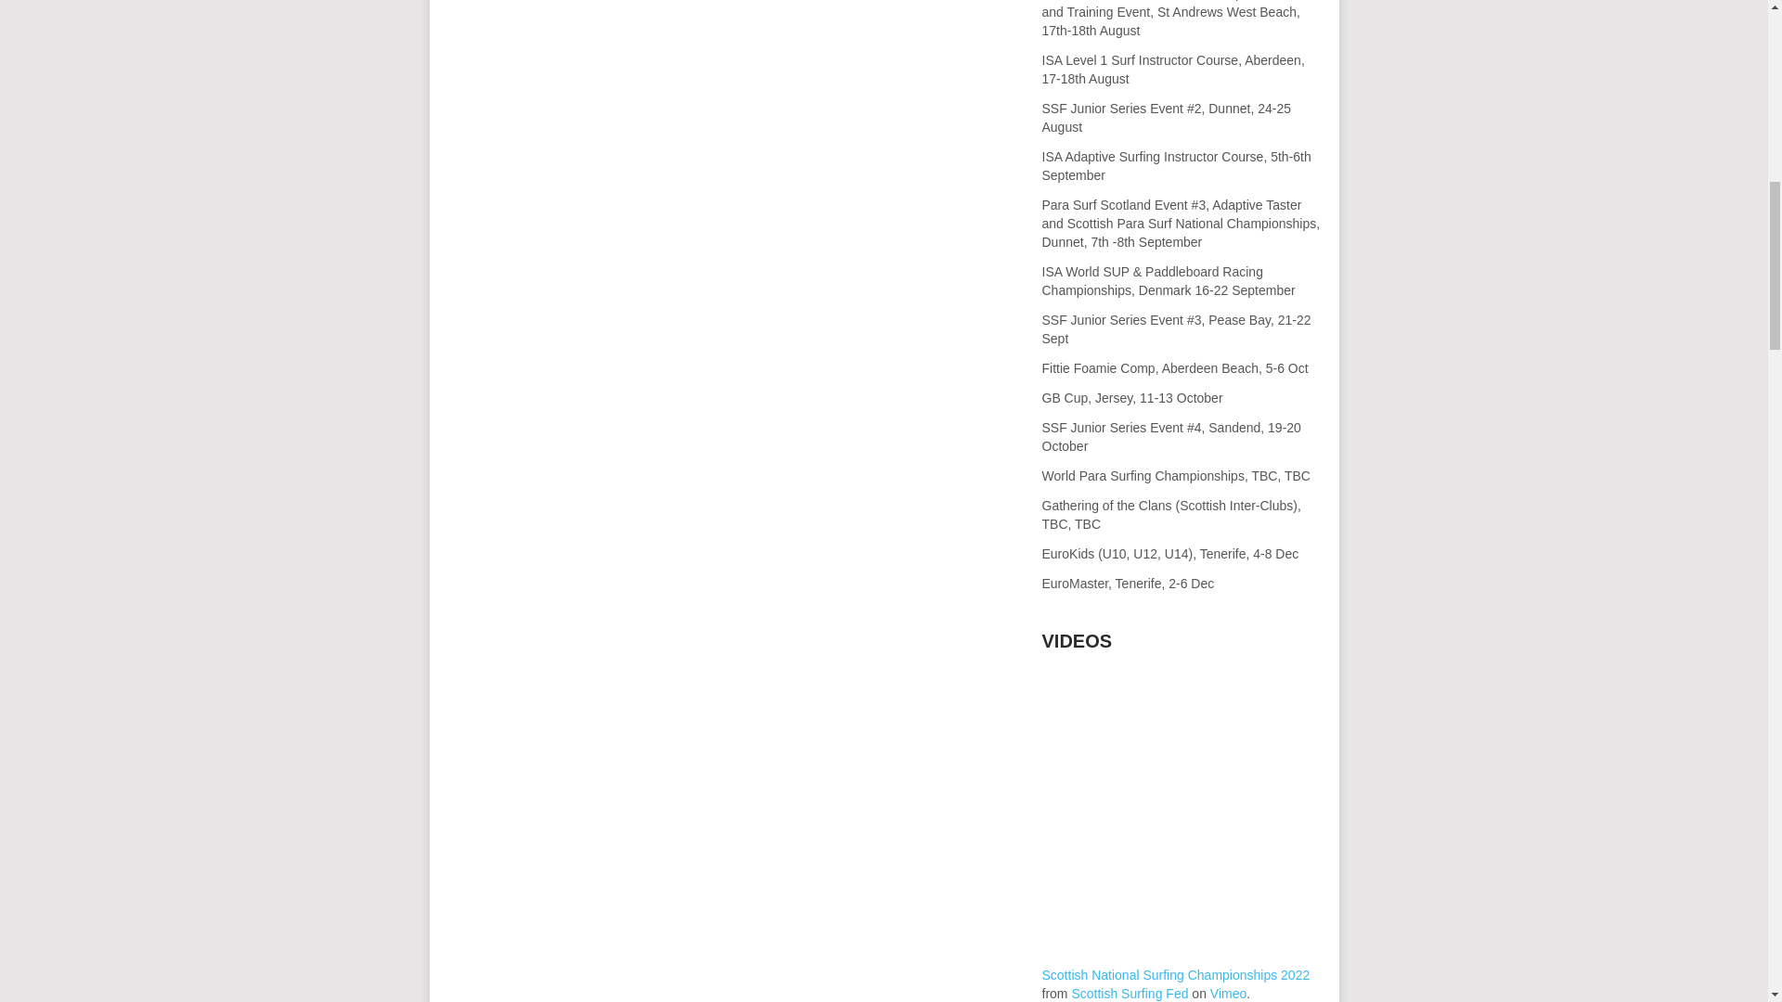  Describe the element at coordinates (1227, 993) in the screenshot. I see `Vimeo` at that location.